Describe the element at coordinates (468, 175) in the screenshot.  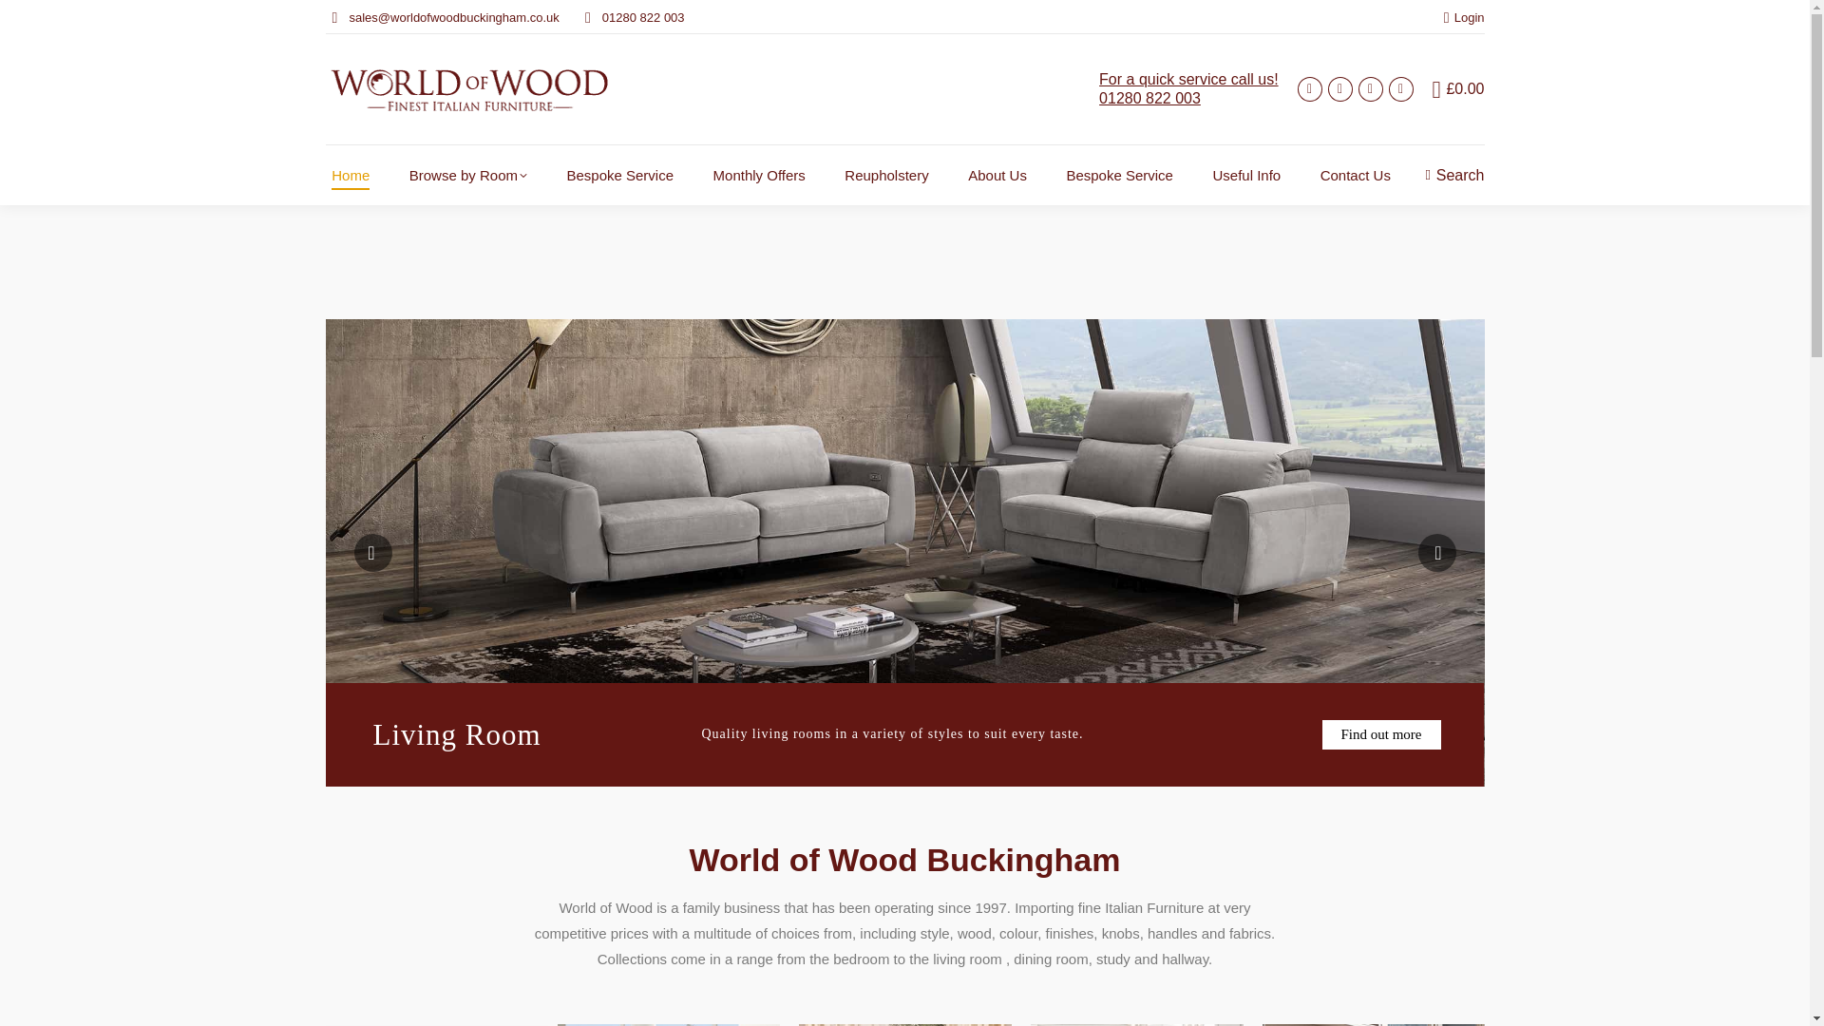
I see `Browse by Room` at that location.